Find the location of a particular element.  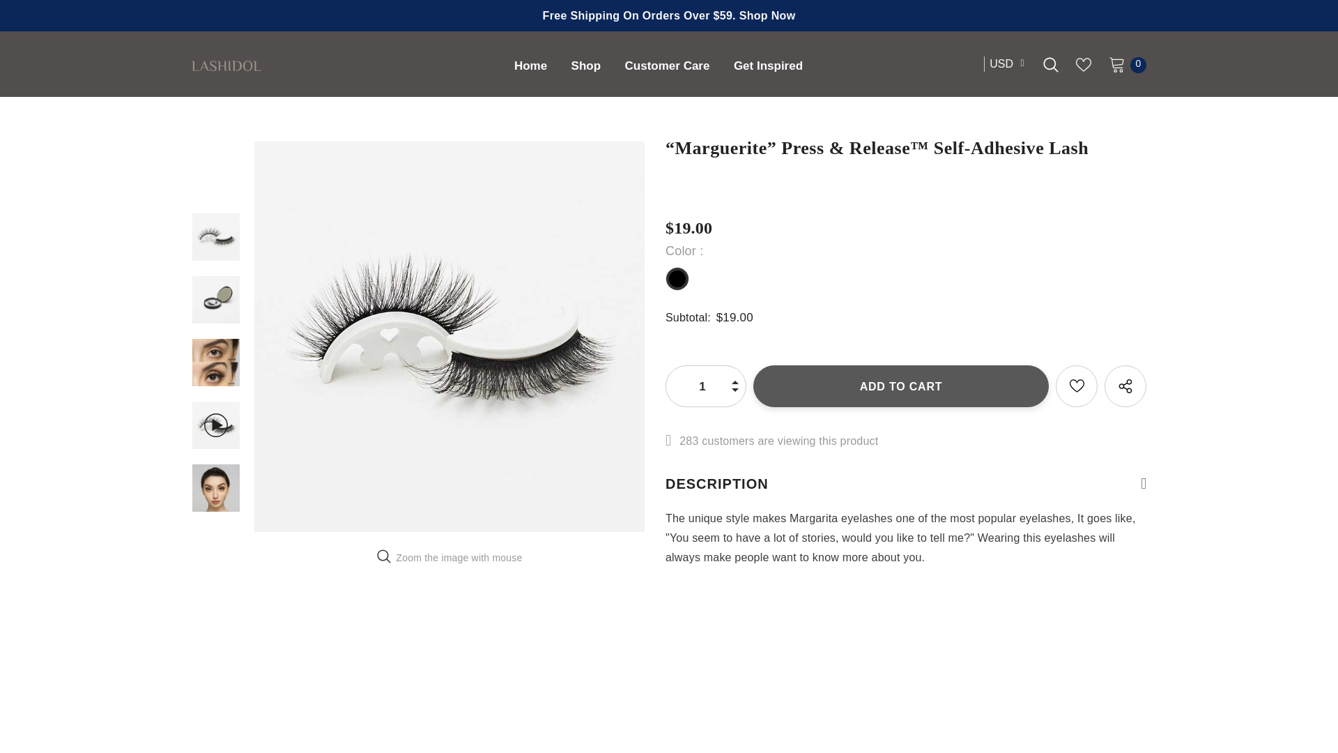

0 is located at coordinates (1116, 63).